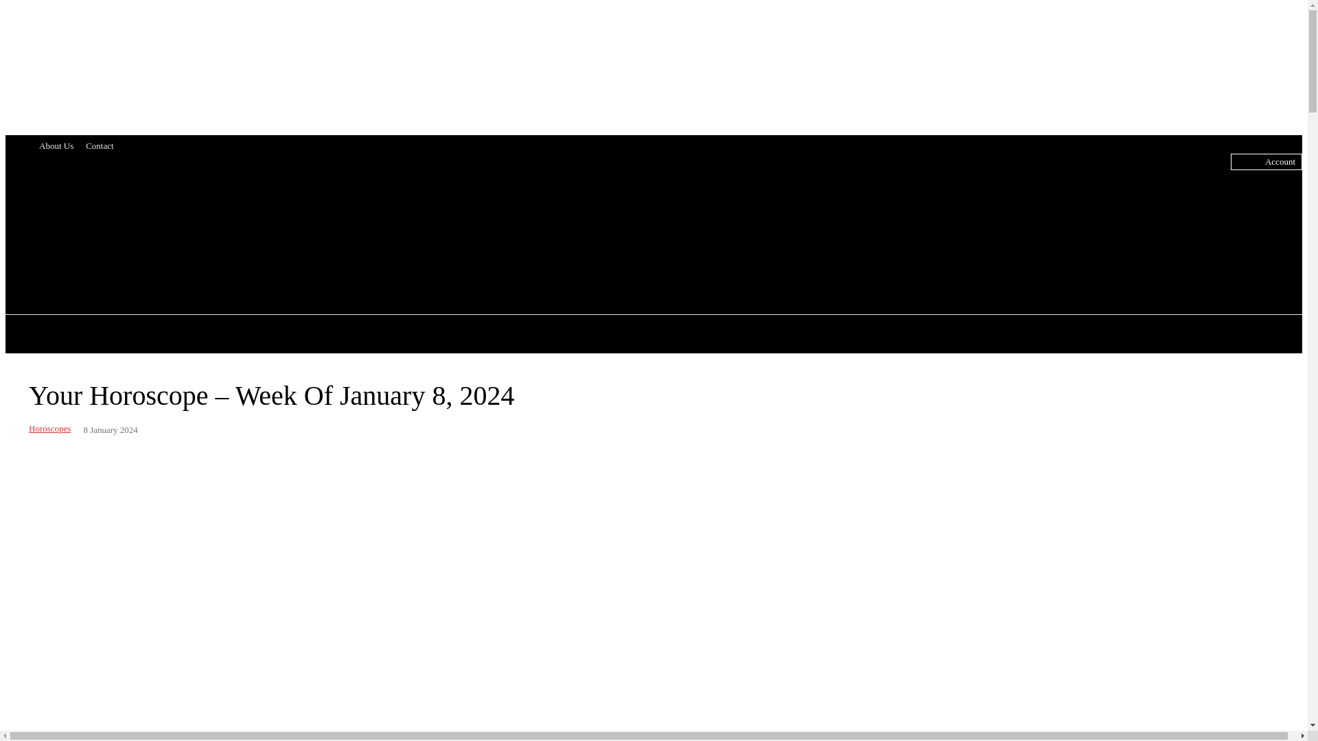 The height and width of the screenshot is (741, 1318). I want to click on Horoscopes, so click(49, 428).